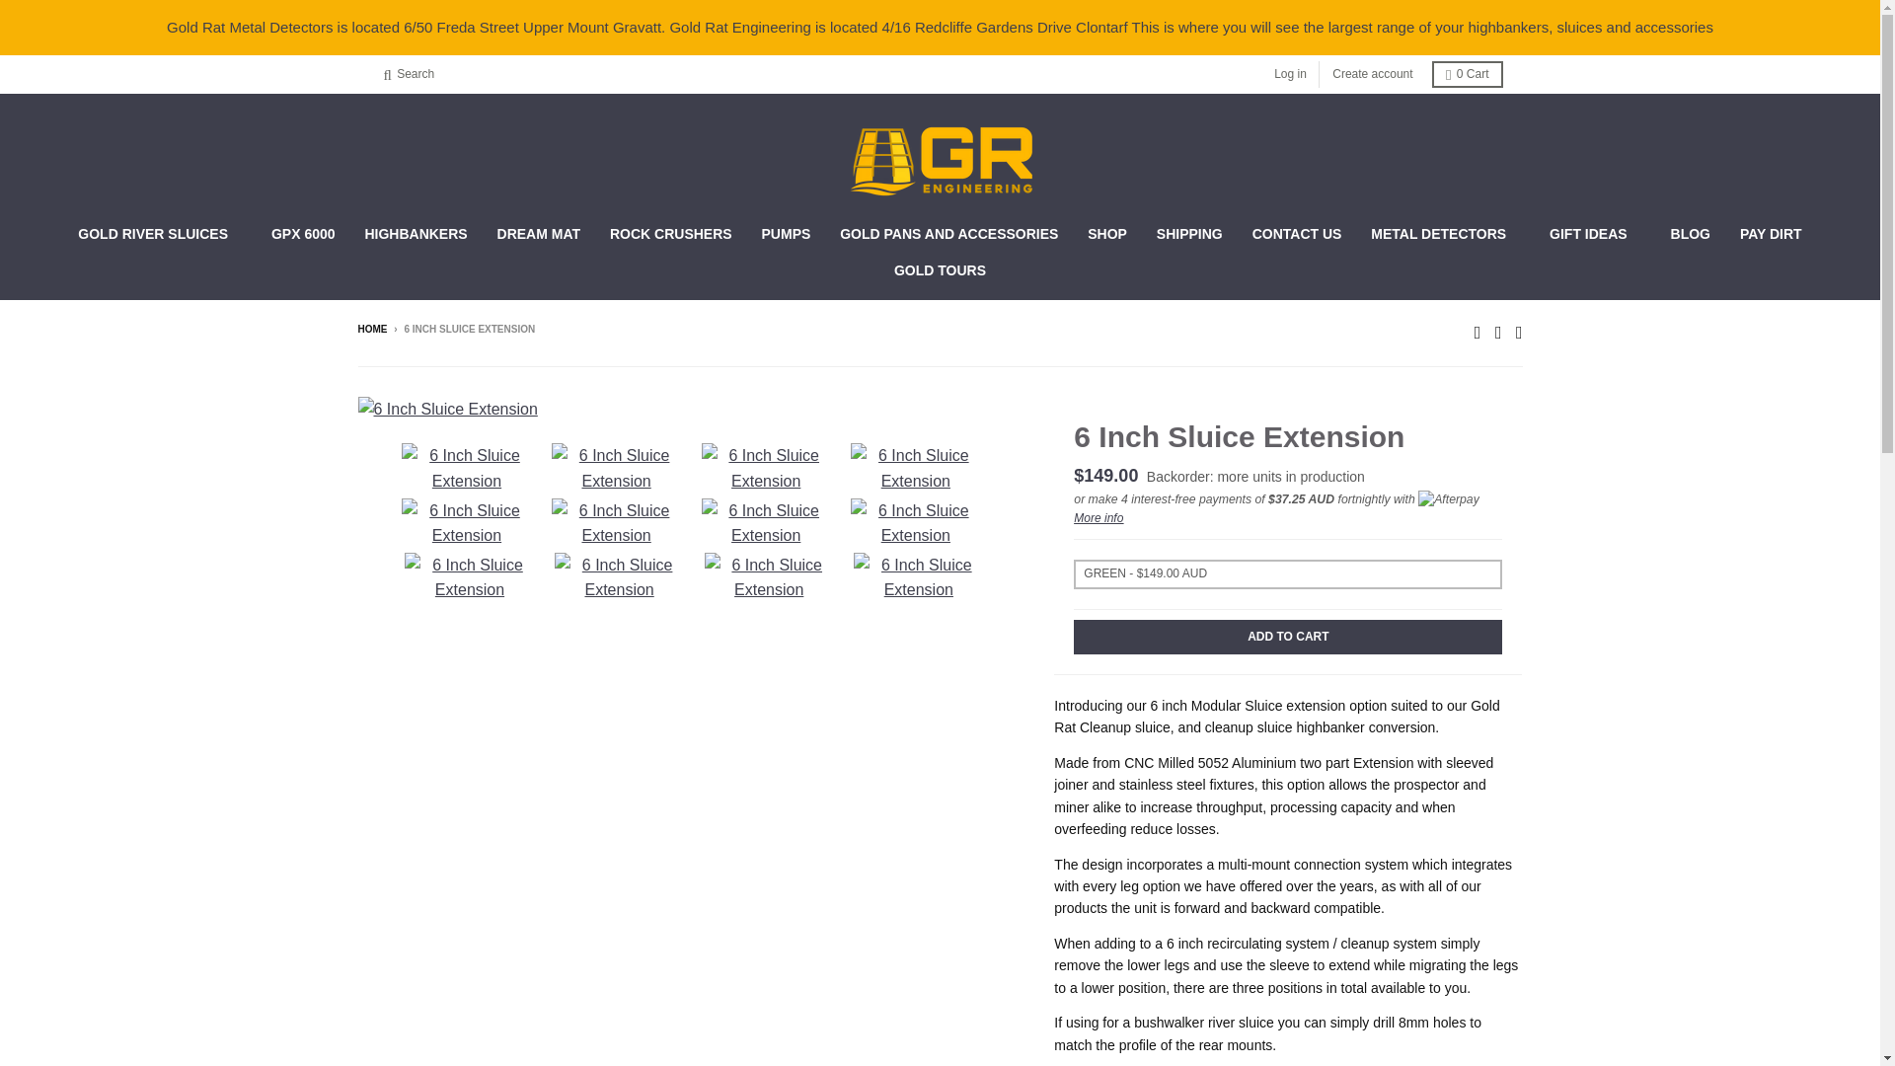 This screenshot has width=1895, height=1066. I want to click on METAL DETECTORS, so click(1445, 233).